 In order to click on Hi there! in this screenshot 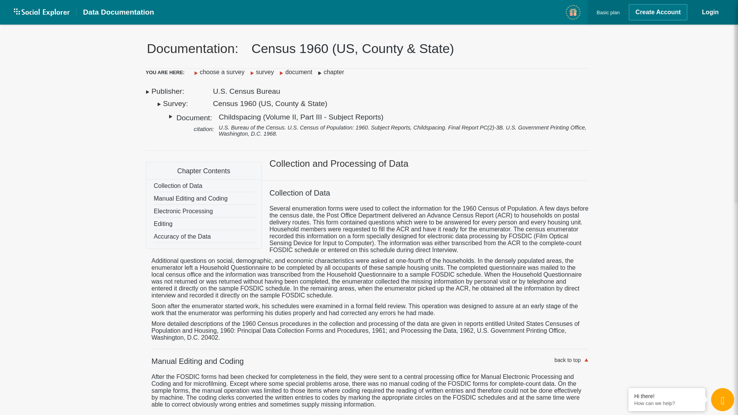, I will do `click(667, 396)`.